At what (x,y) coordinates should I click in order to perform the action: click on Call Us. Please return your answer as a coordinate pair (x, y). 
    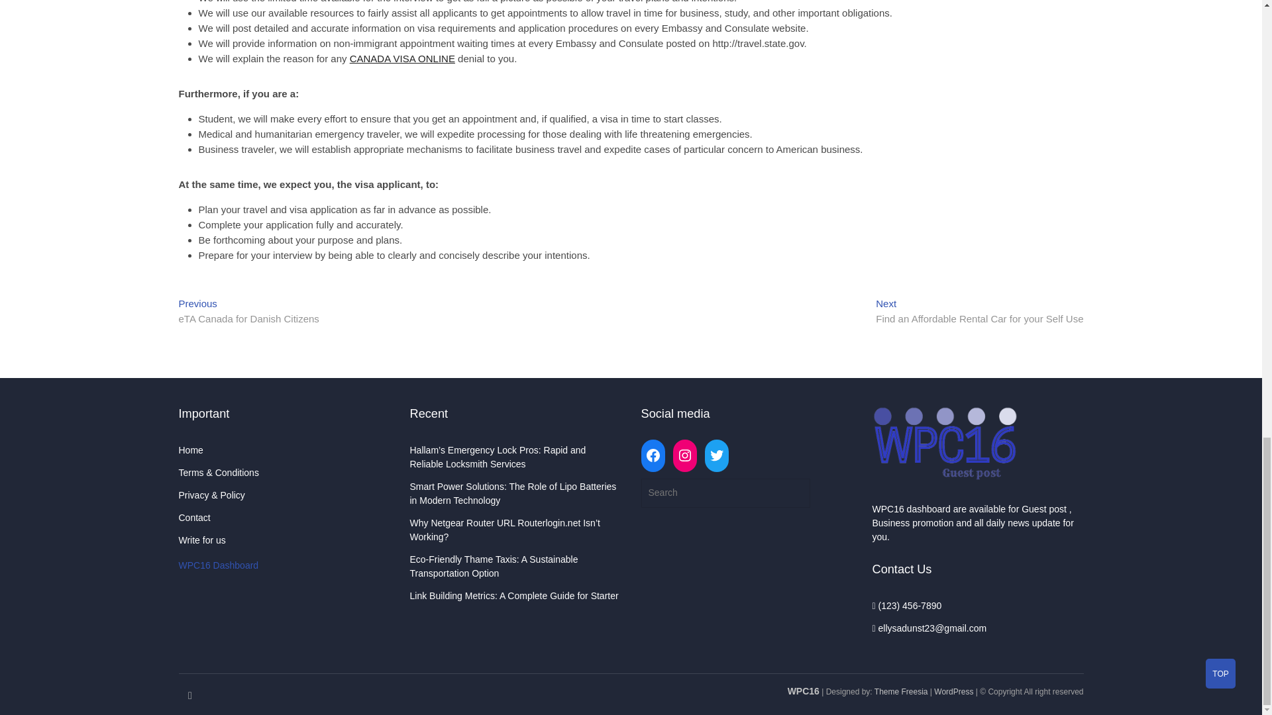
    Looking at the image, I should click on (906, 606).